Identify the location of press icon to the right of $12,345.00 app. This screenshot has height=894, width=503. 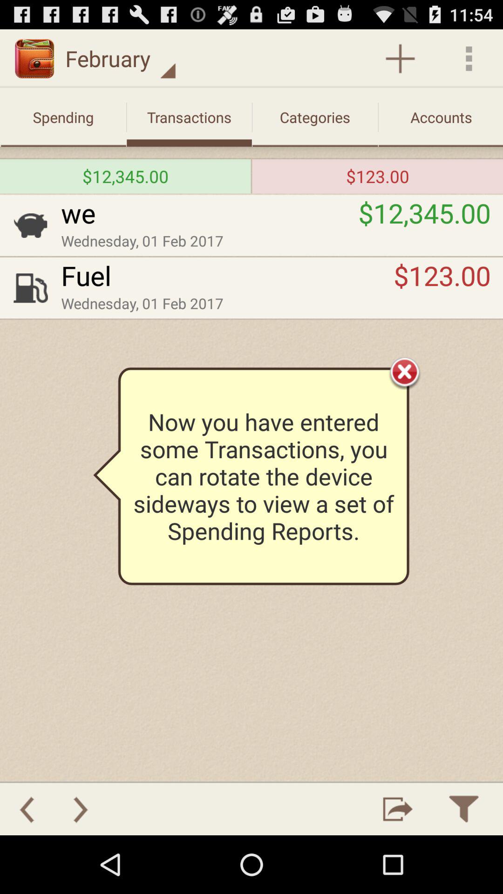
(251, 176).